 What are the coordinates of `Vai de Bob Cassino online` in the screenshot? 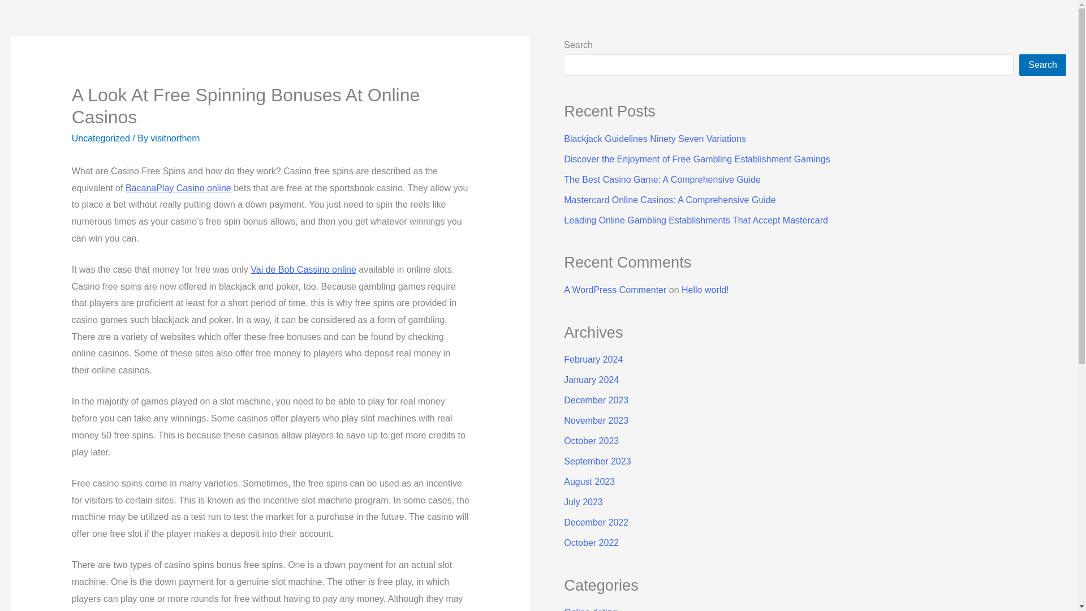 It's located at (303, 269).